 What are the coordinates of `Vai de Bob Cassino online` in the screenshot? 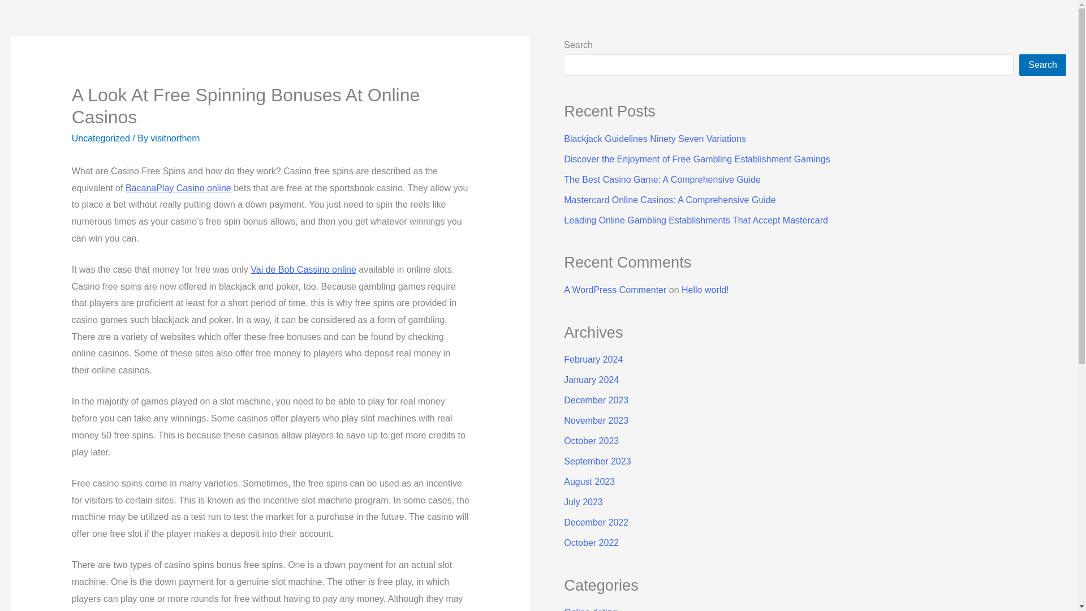 It's located at (303, 269).